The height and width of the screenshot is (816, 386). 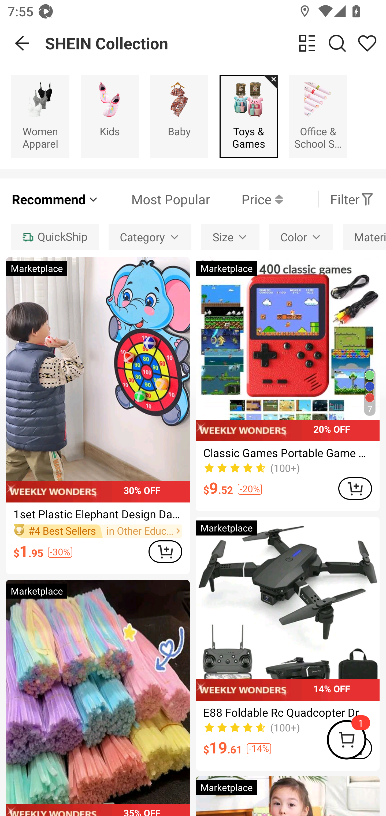 I want to click on Color, so click(x=301, y=237).